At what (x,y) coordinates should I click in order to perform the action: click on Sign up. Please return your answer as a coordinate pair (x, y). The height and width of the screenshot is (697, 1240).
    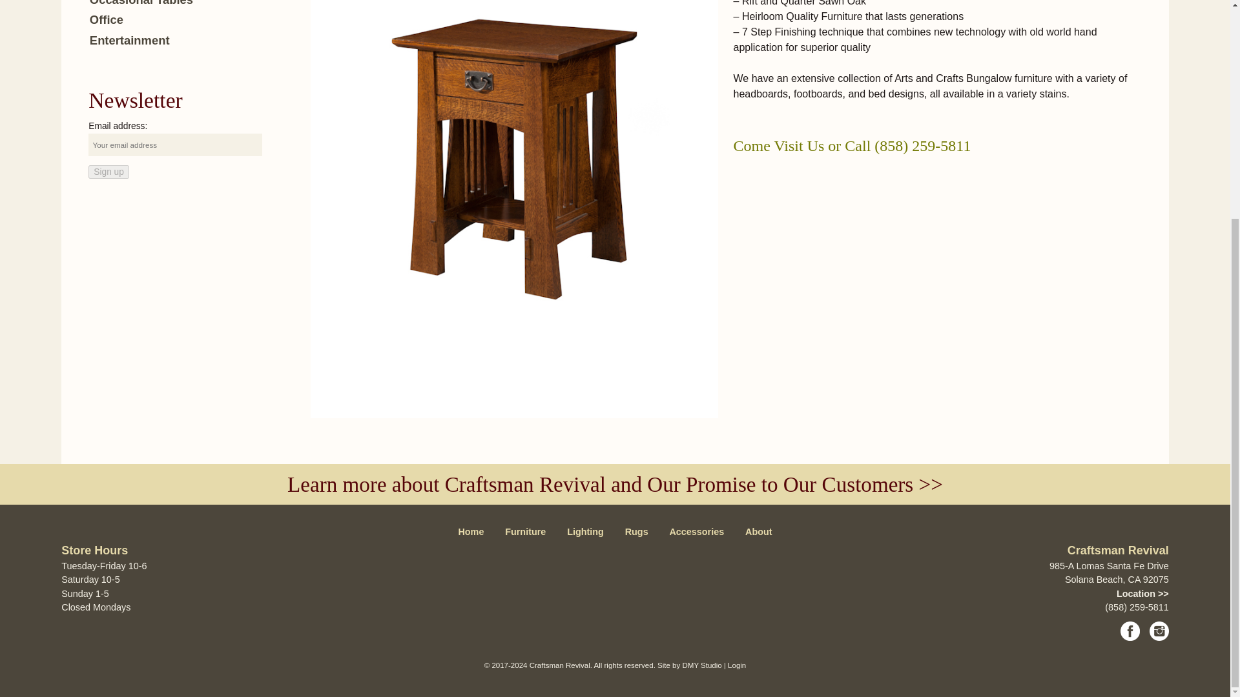
    Looking at the image, I should click on (108, 172).